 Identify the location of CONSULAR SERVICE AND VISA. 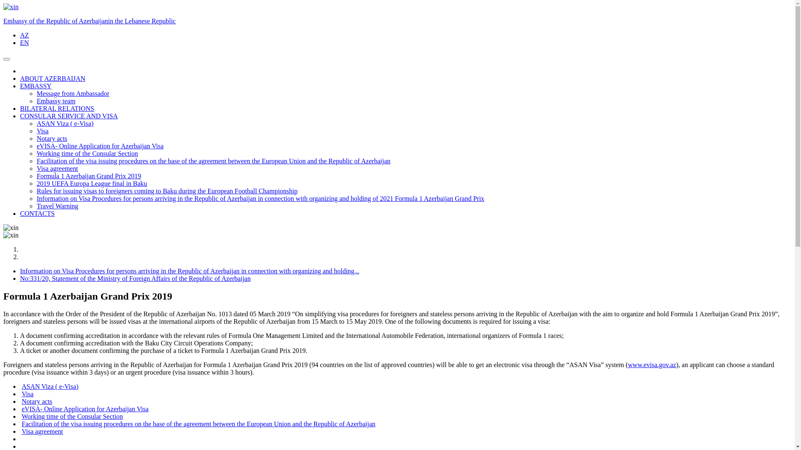
(69, 116).